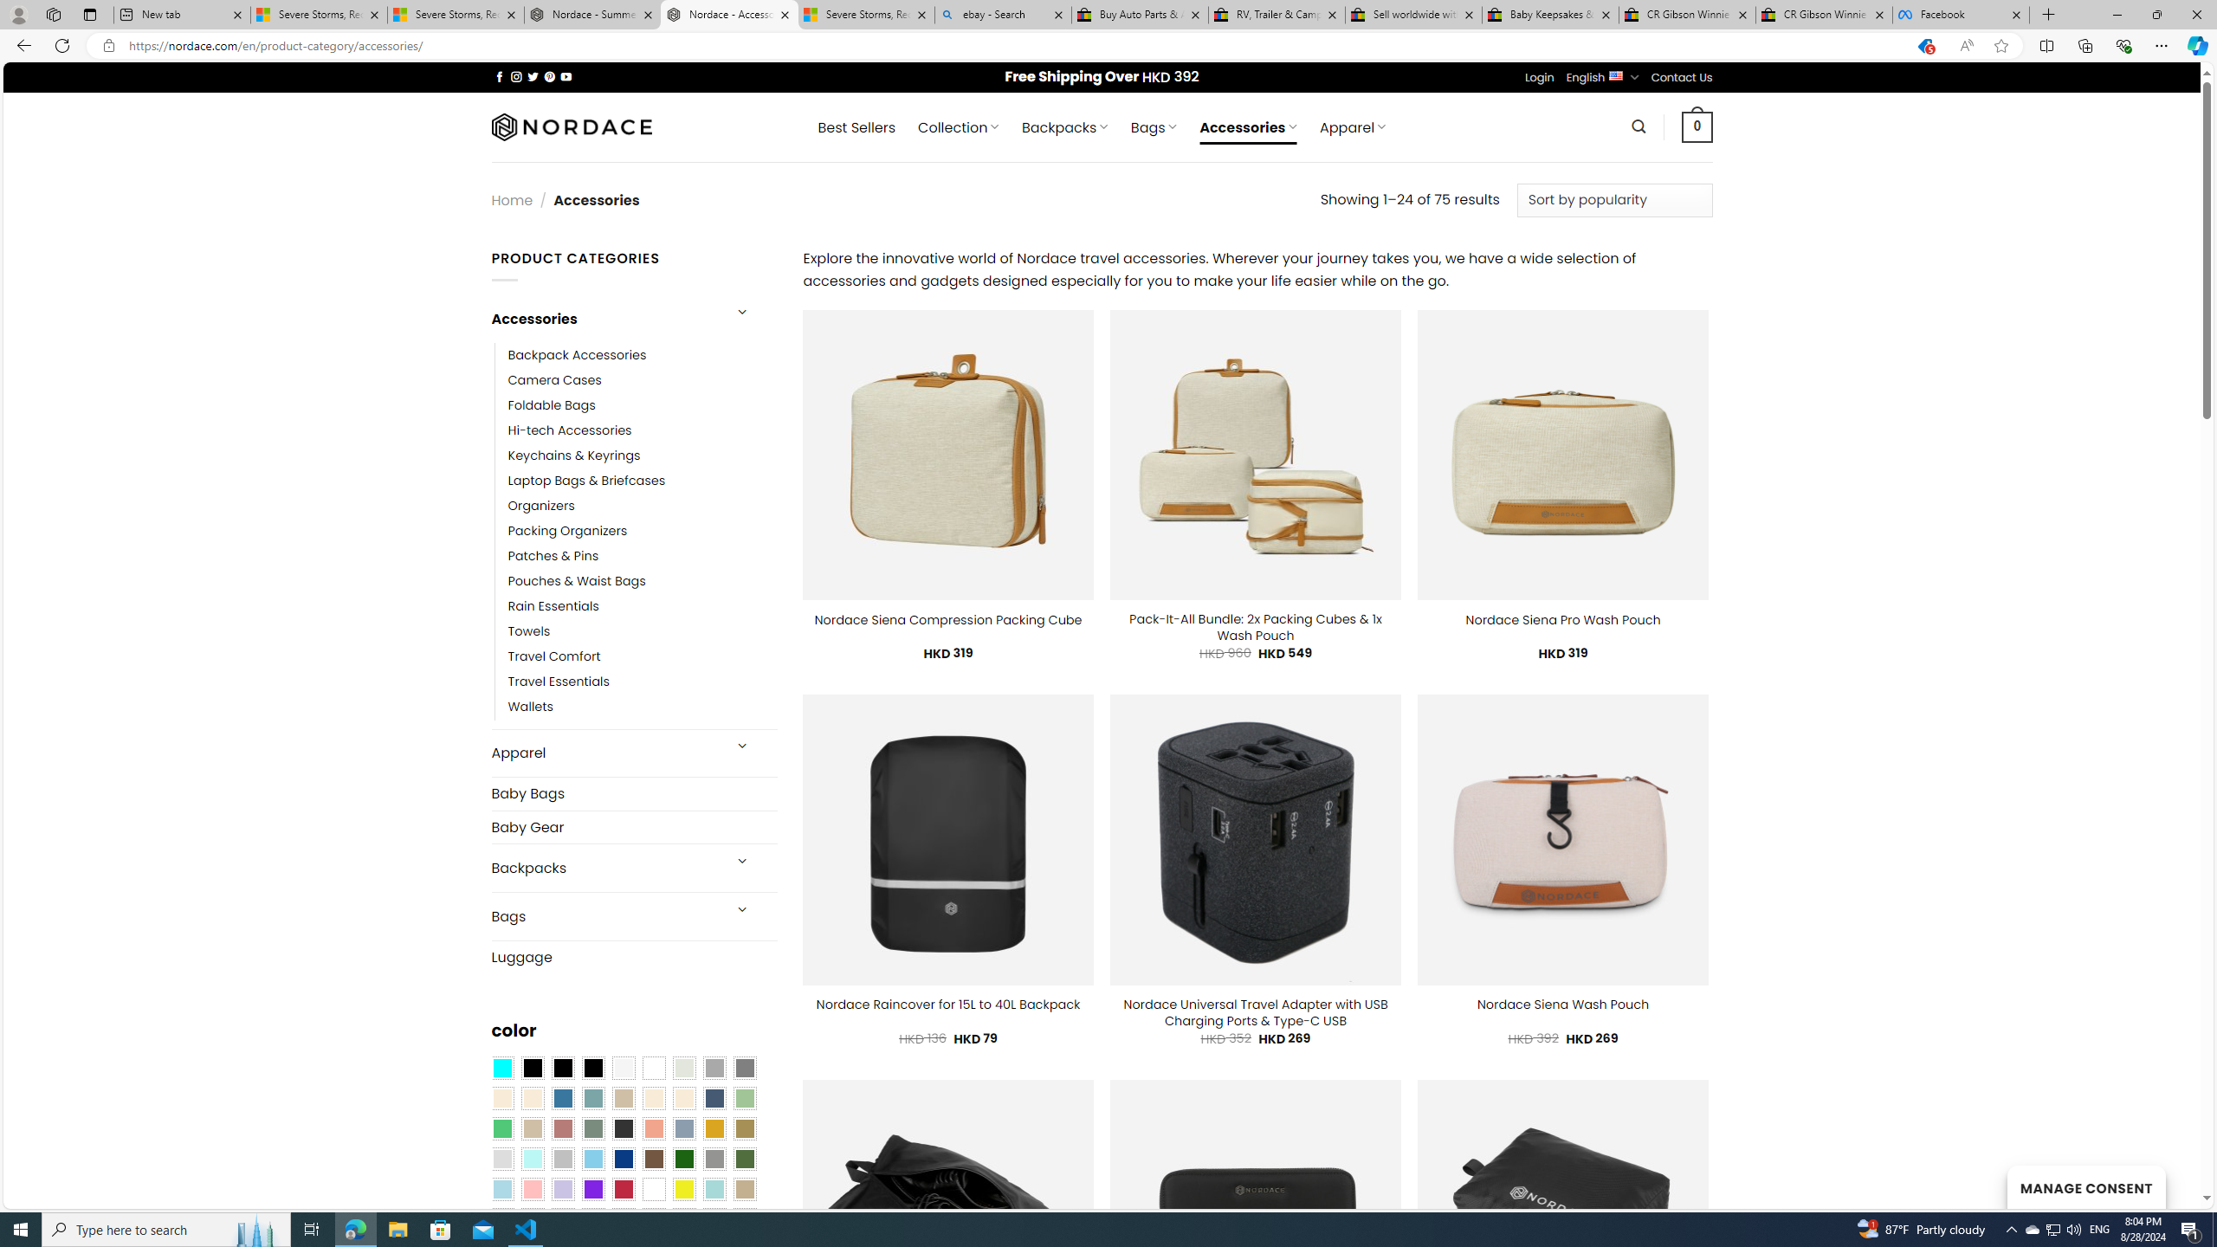 This screenshot has height=1247, width=2217. What do you see at coordinates (563, 1069) in the screenshot?
I see `Black` at bounding box center [563, 1069].